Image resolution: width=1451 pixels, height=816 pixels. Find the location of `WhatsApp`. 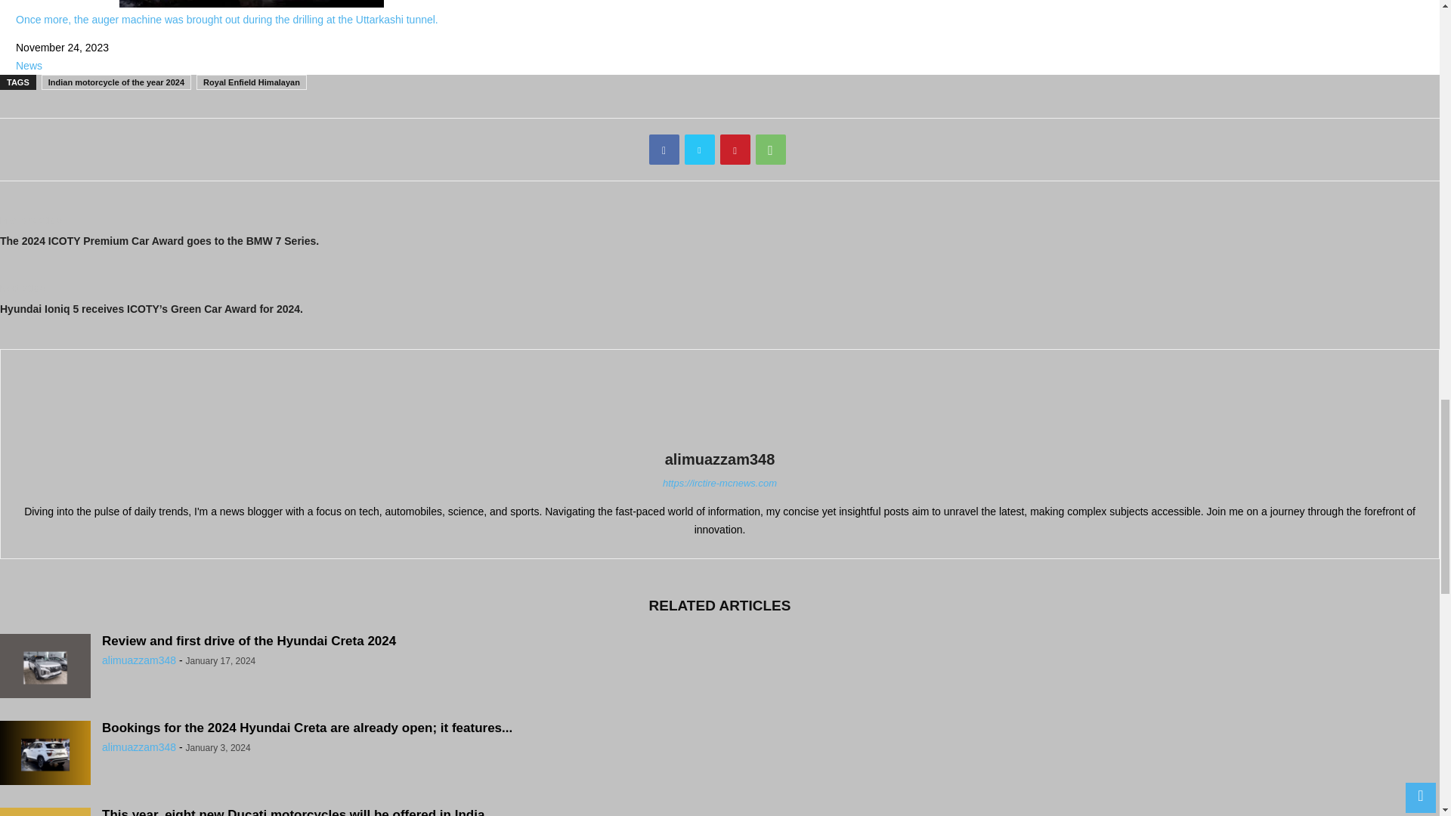

WhatsApp is located at coordinates (771, 150).